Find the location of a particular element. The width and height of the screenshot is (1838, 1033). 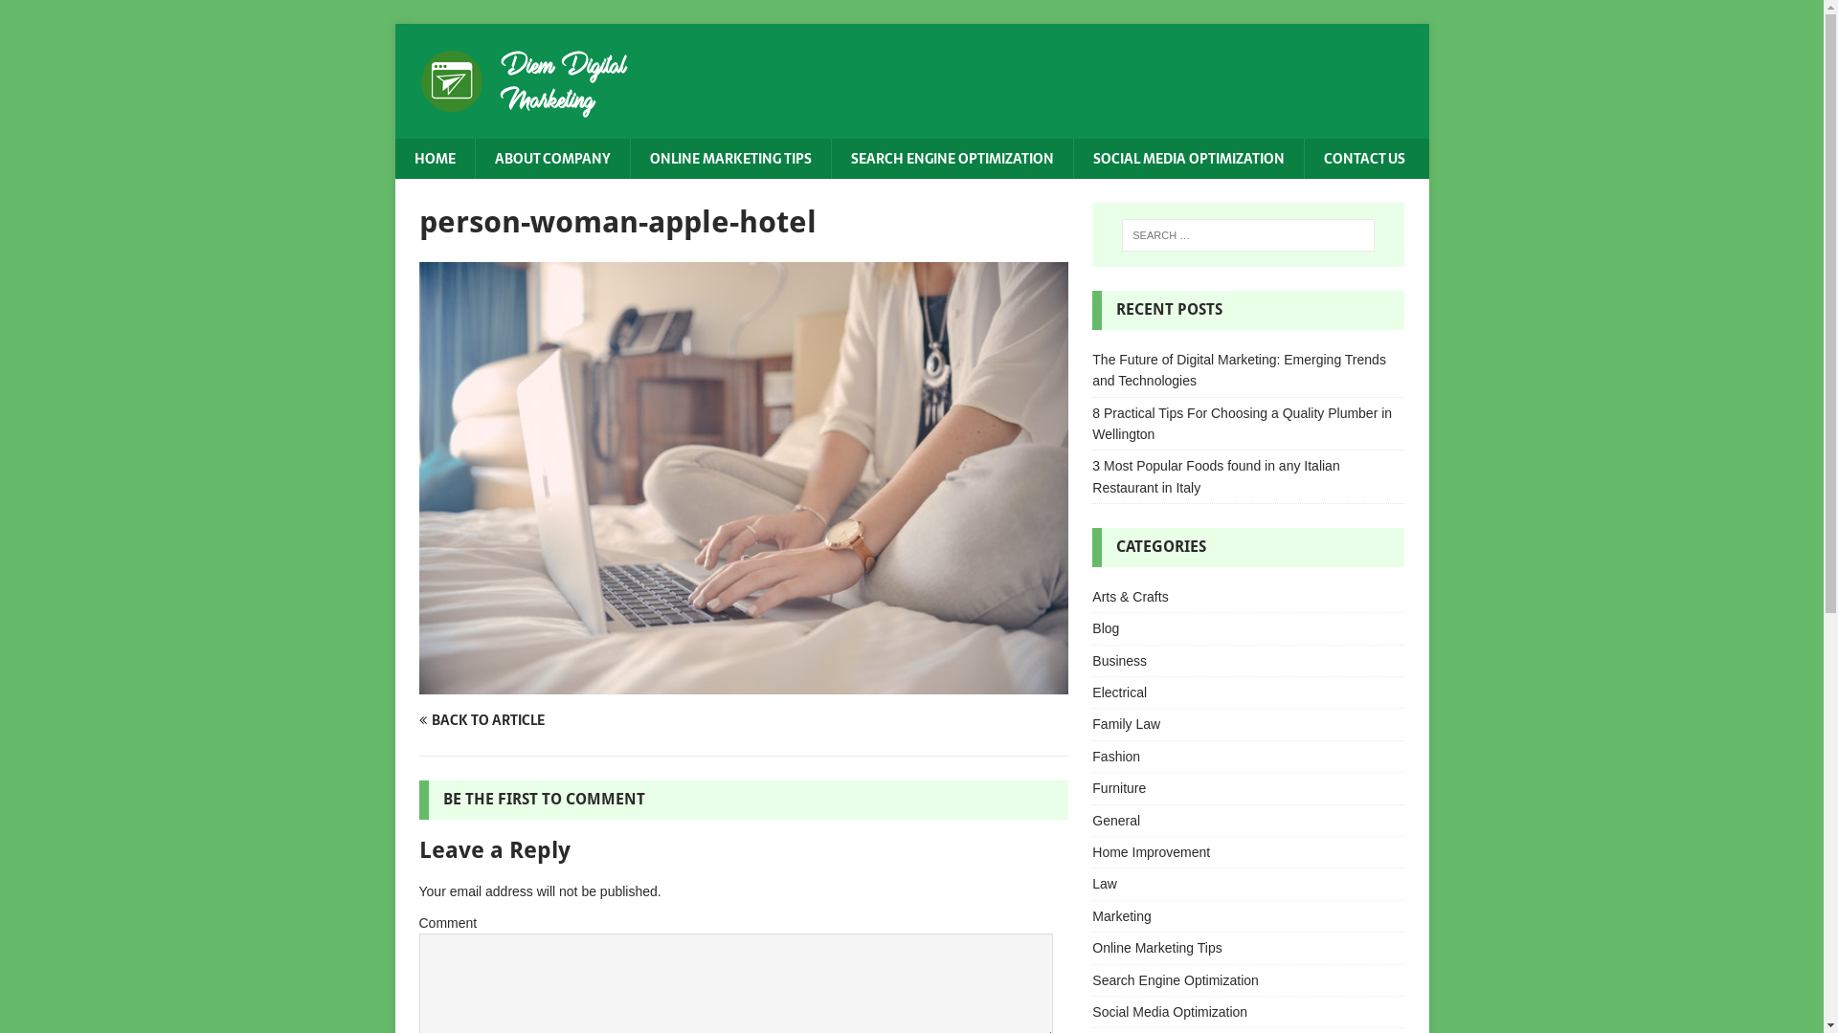

Fashion is located at coordinates (1248, 757).